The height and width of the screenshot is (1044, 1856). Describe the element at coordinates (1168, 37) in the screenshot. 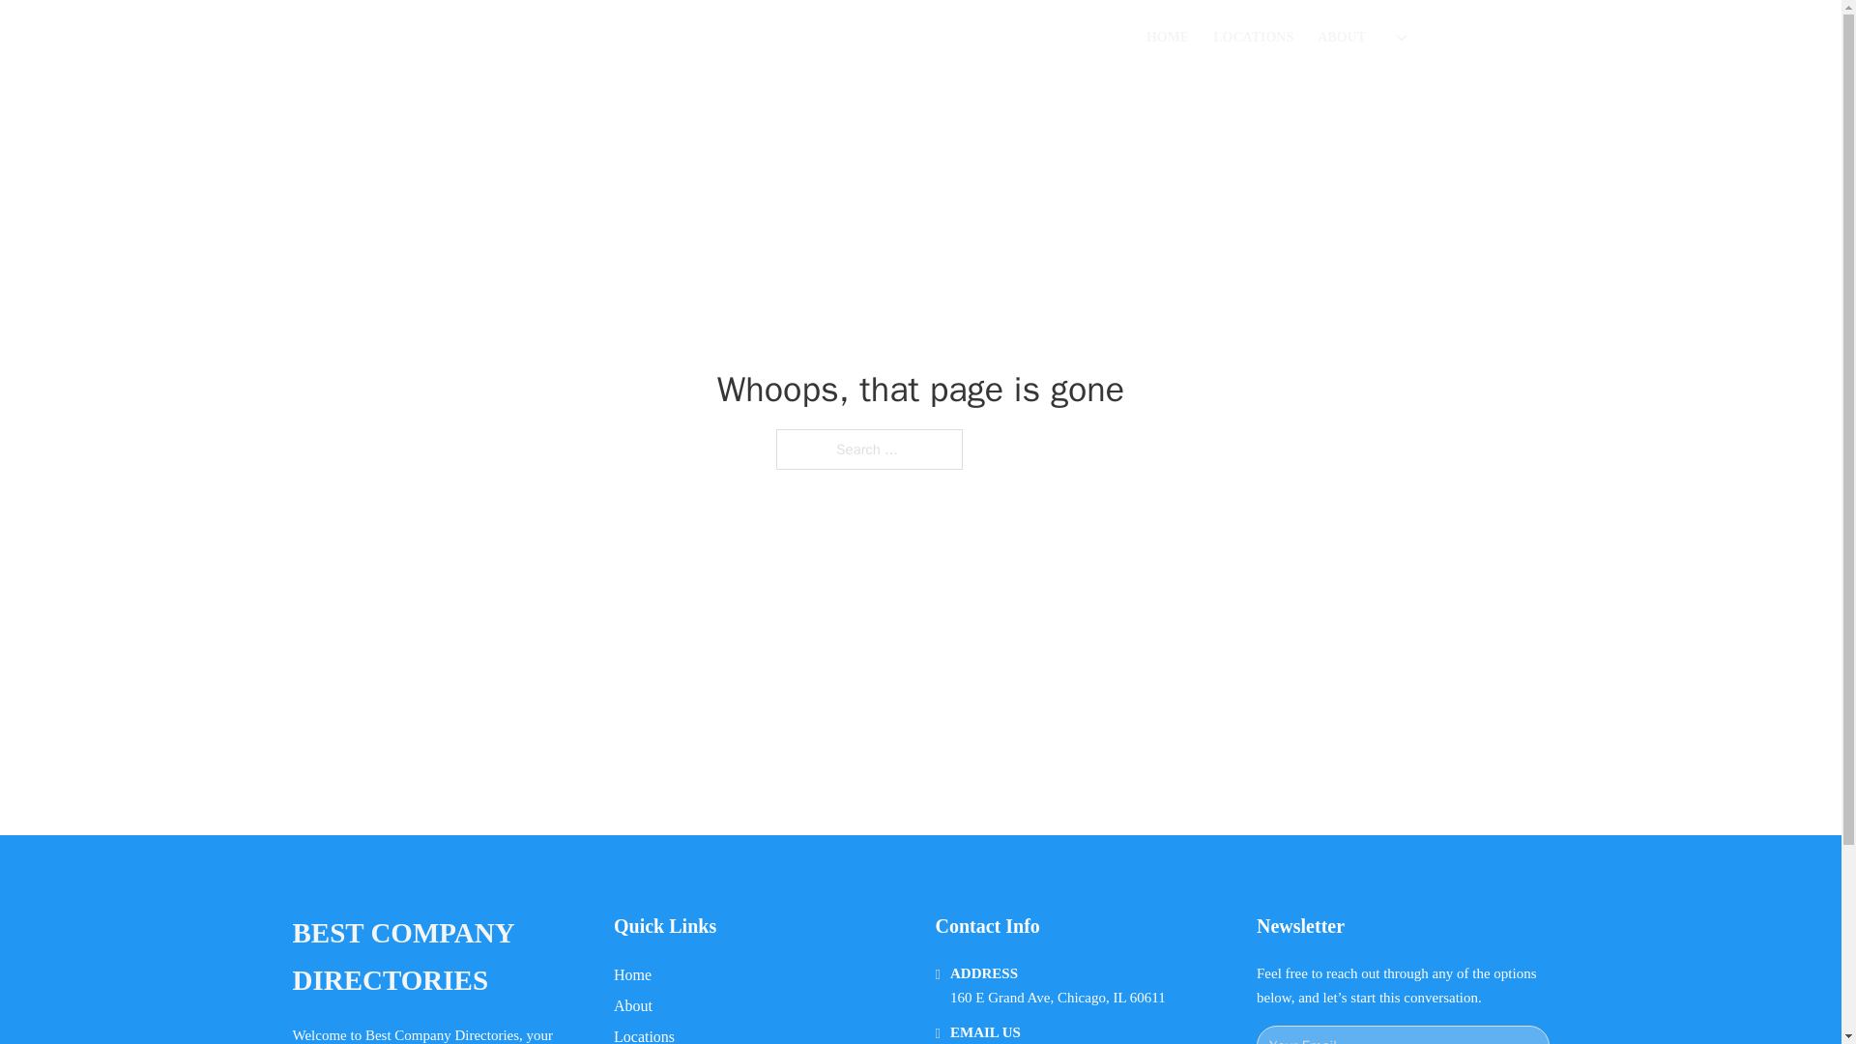

I see `HOME` at that location.